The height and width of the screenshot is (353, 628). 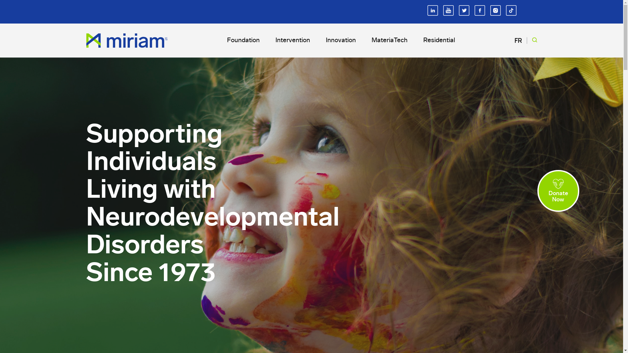 What do you see at coordinates (243, 41) in the screenshot?
I see `Foundation` at bounding box center [243, 41].